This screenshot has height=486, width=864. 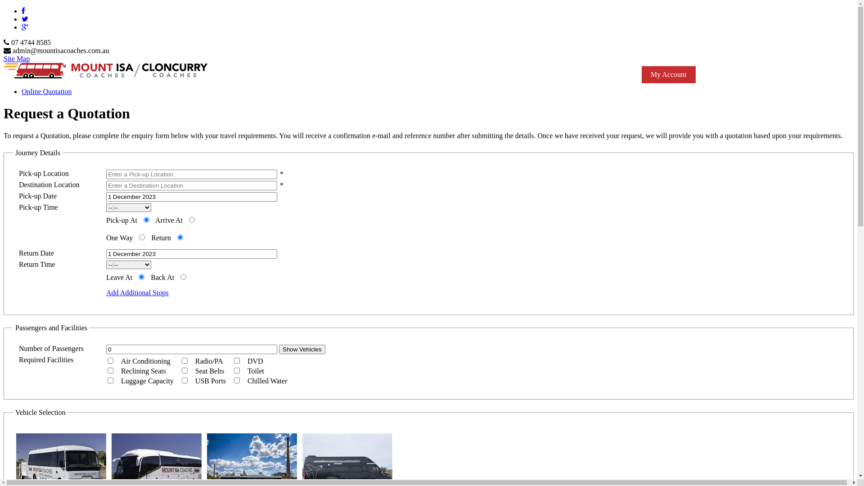 I want to click on Show Vehicles, so click(x=302, y=349).